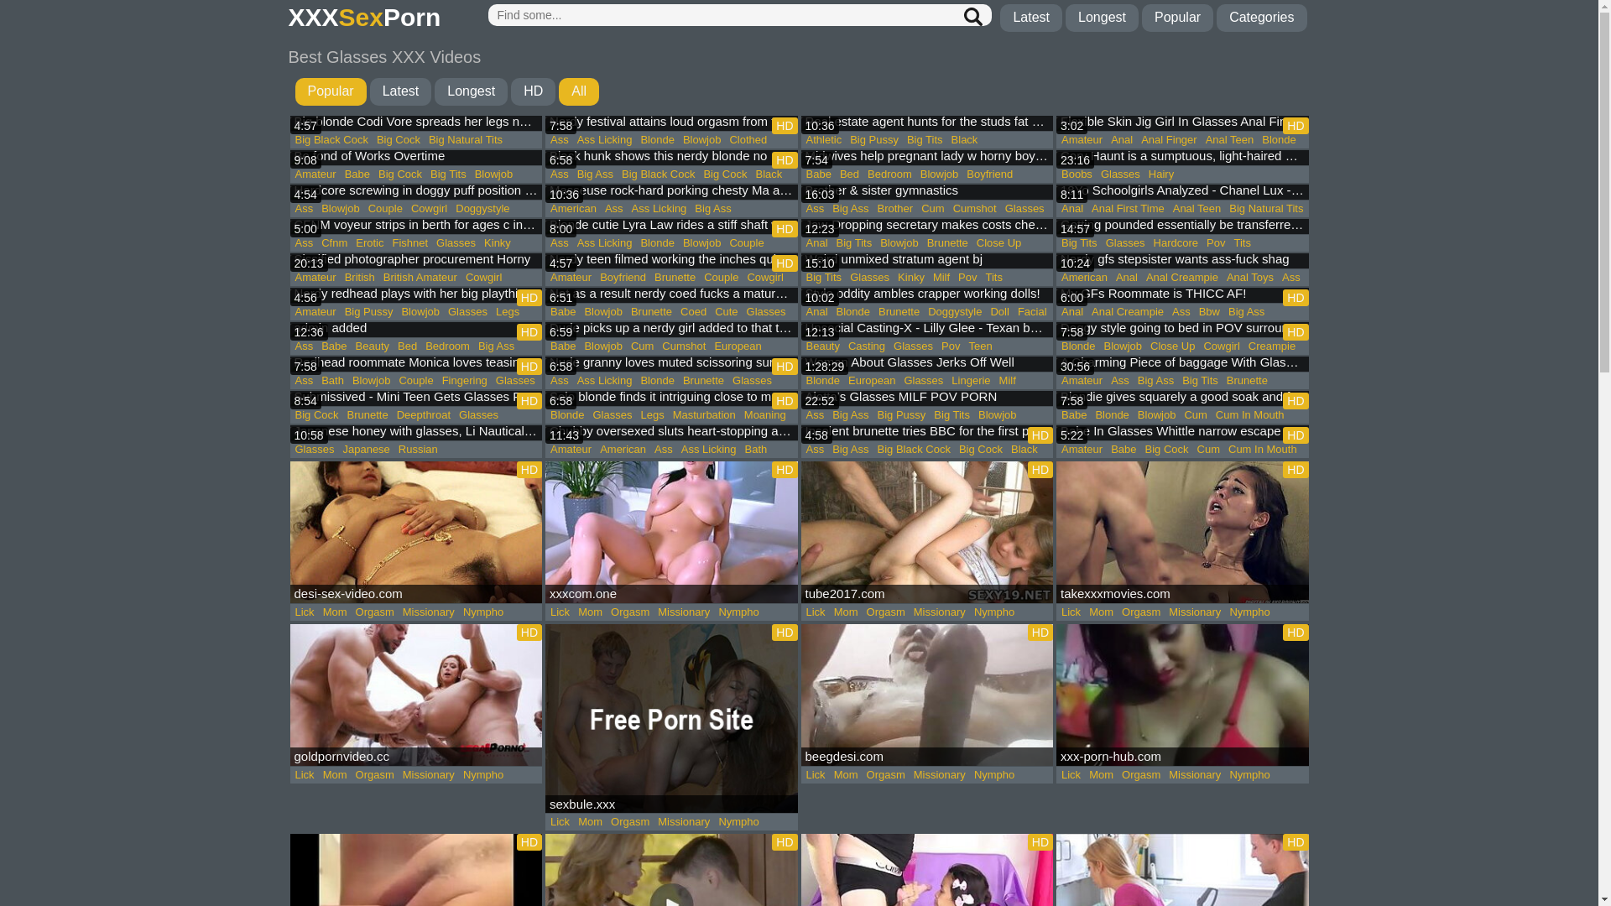 This screenshot has height=906, width=1611. Describe the element at coordinates (416, 159) in the screenshot. I see `Be fond of Works Overtime
9:08` at that location.